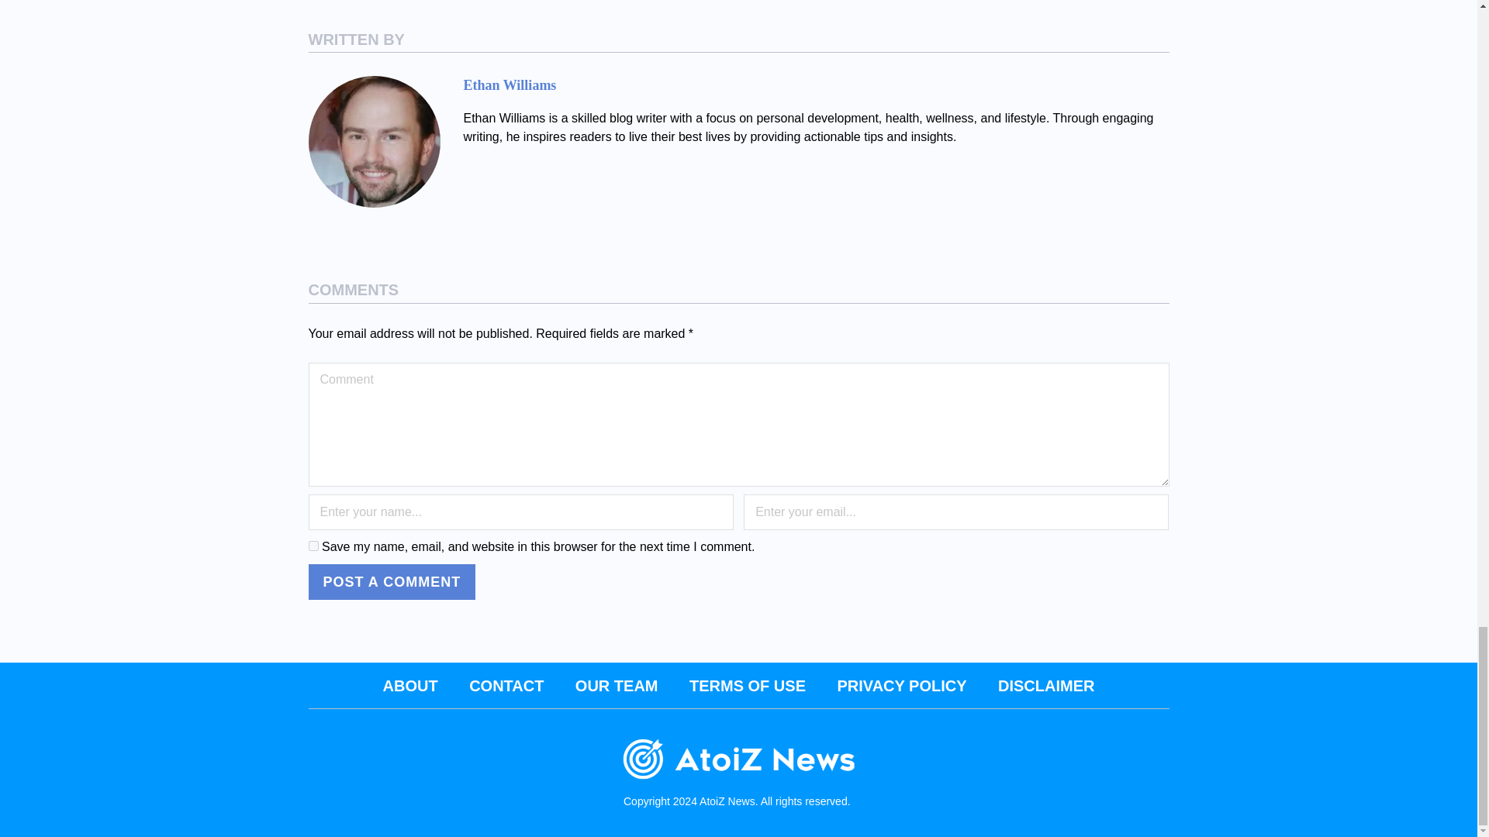  I want to click on ABOUT, so click(409, 685).